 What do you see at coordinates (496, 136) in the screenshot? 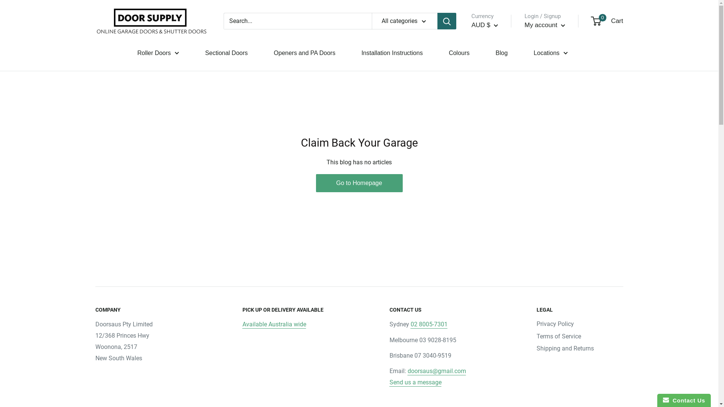
I see `ALL` at bounding box center [496, 136].